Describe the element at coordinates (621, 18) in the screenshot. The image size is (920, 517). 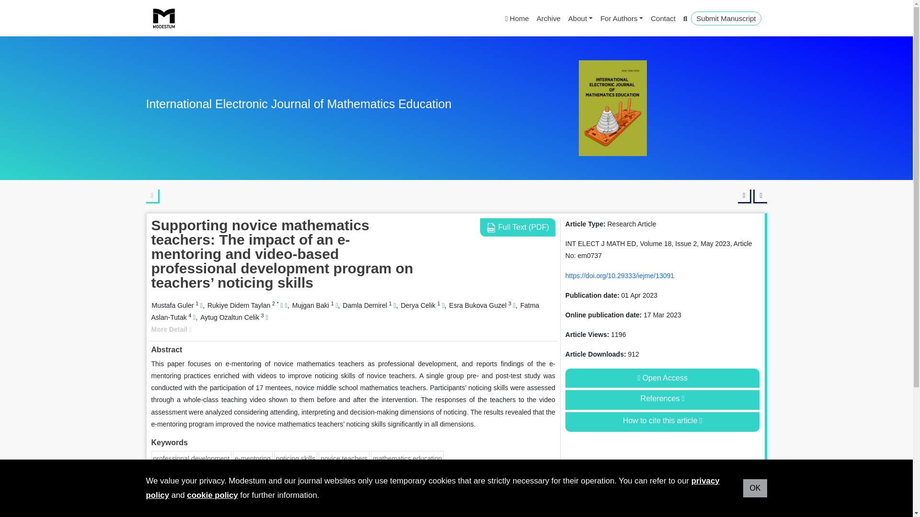
I see `For Authors` at that location.